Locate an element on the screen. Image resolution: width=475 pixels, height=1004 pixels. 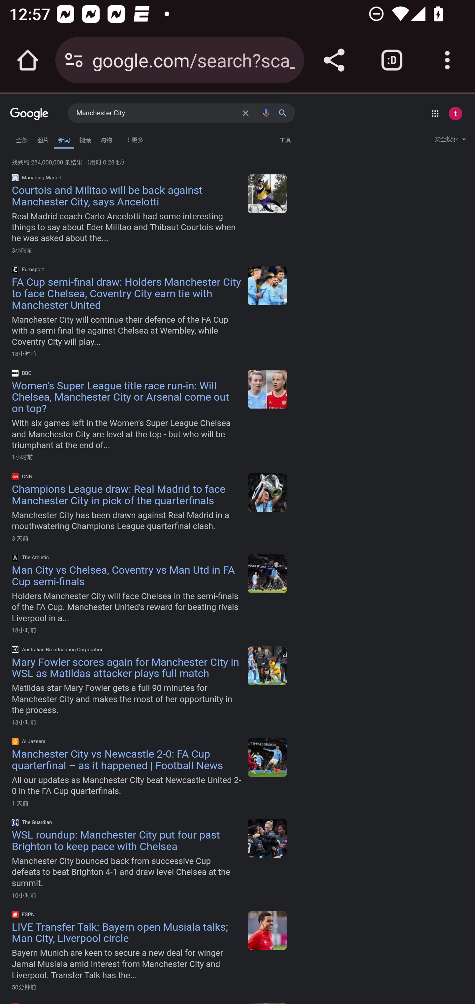
图片 is located at coordinates (43, 138).